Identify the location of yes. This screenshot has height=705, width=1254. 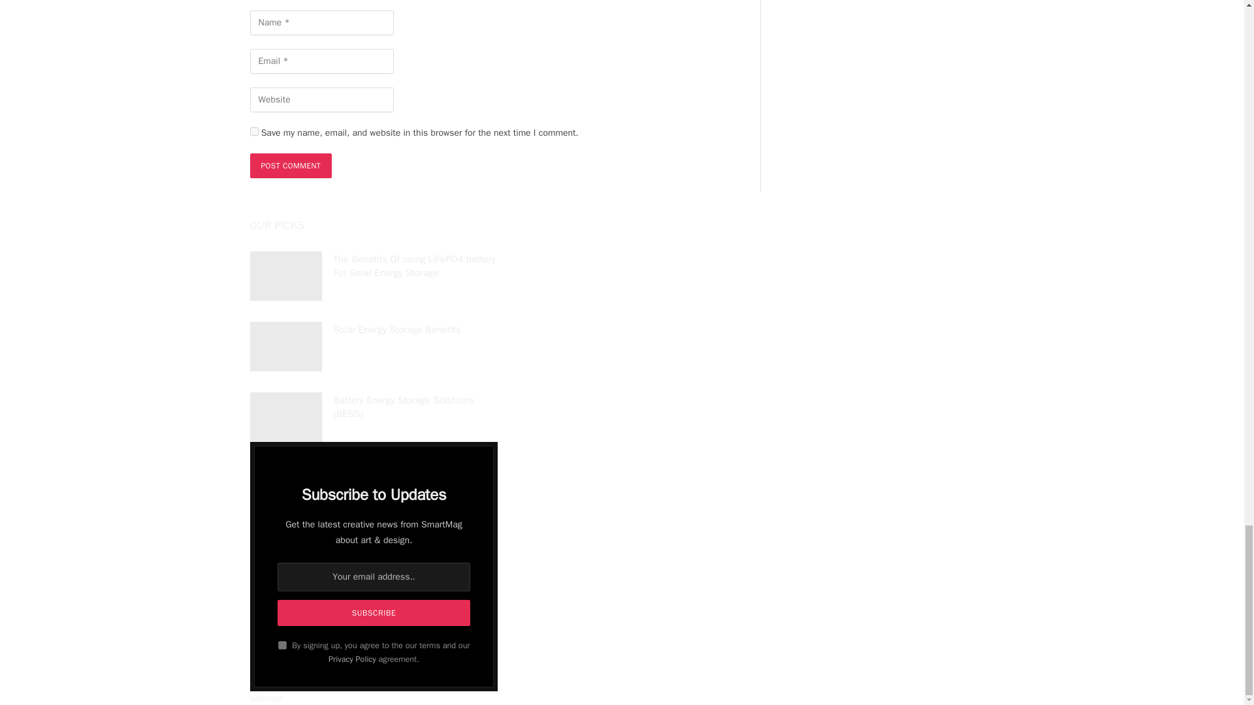
(253, 132).